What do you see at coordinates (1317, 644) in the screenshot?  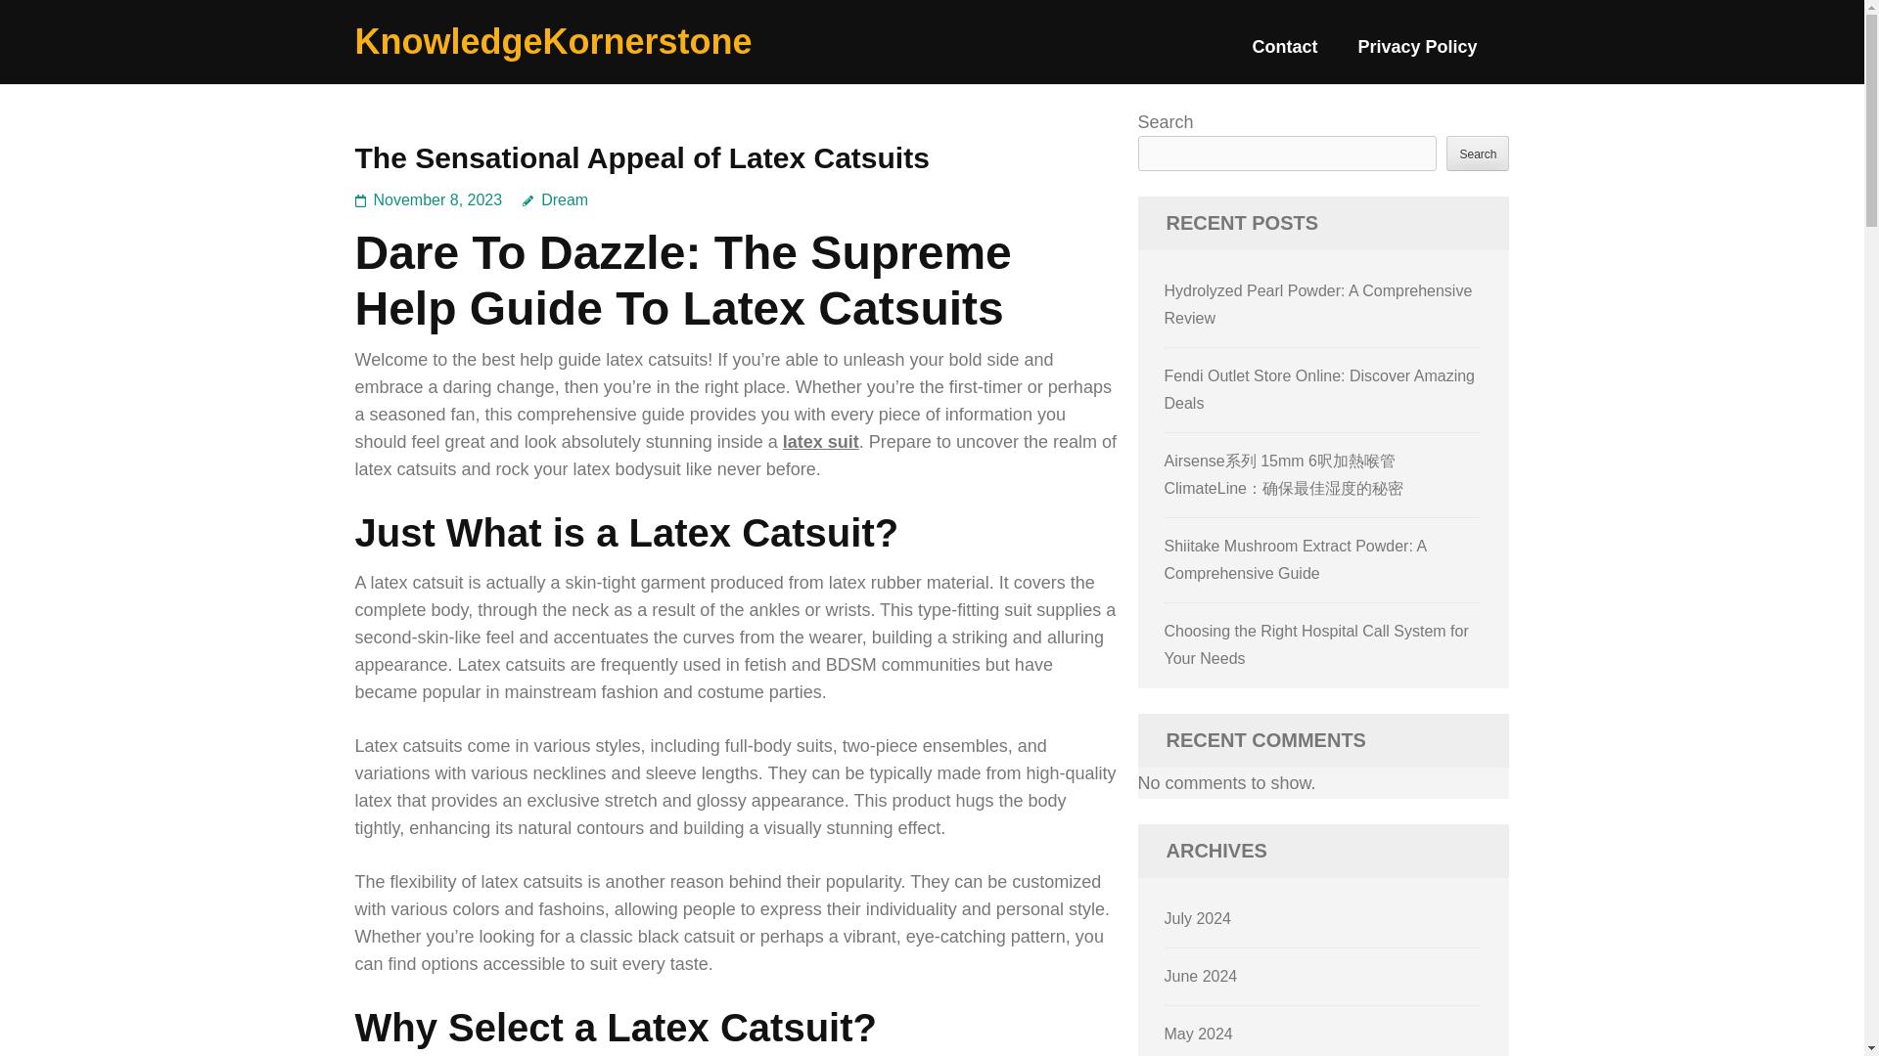 I see `Choosing the Right Hospital Call System for Your Needs` at bounding box center [1317, 644].